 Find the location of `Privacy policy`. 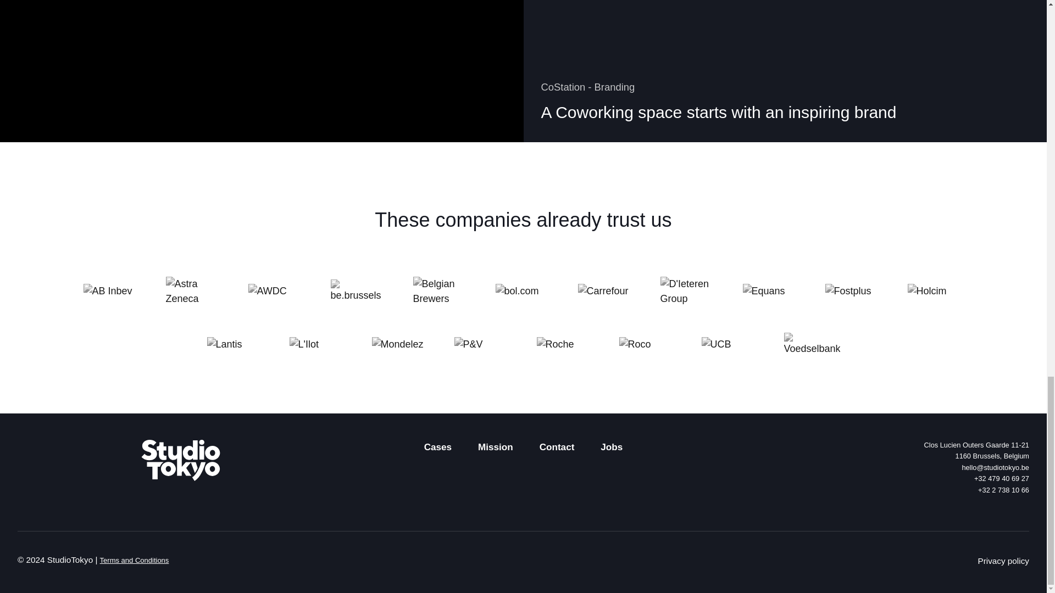

Privacy policy is located at coordinates (557, 451).